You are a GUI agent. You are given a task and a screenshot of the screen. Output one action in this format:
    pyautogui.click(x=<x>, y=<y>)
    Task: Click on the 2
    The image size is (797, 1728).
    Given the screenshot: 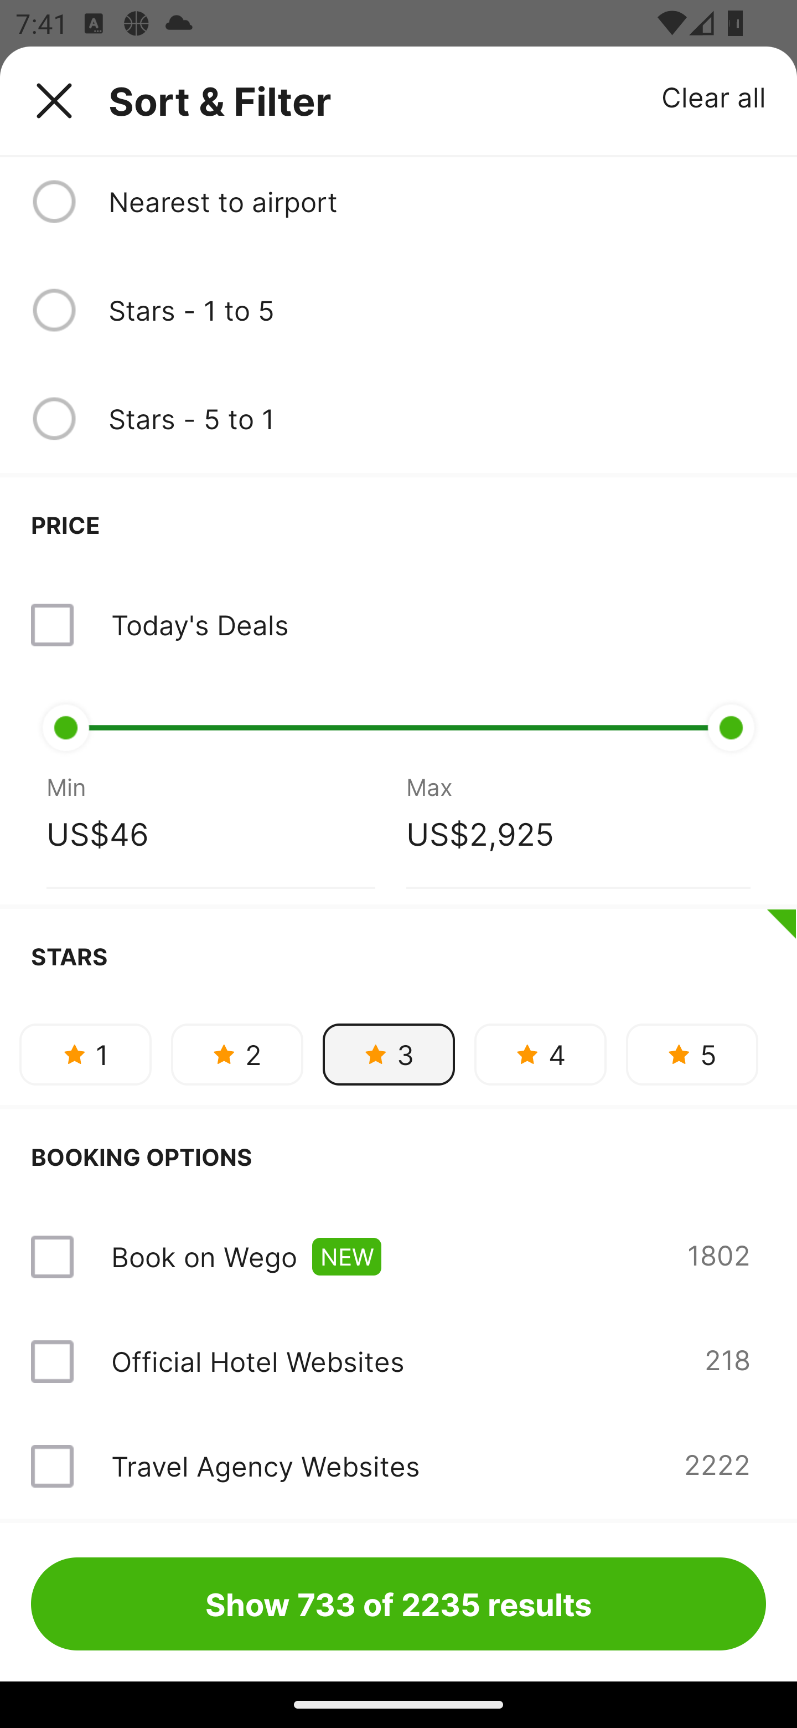 What is the action you would take?
    pyautogui.click(x=237, y=1054)
    